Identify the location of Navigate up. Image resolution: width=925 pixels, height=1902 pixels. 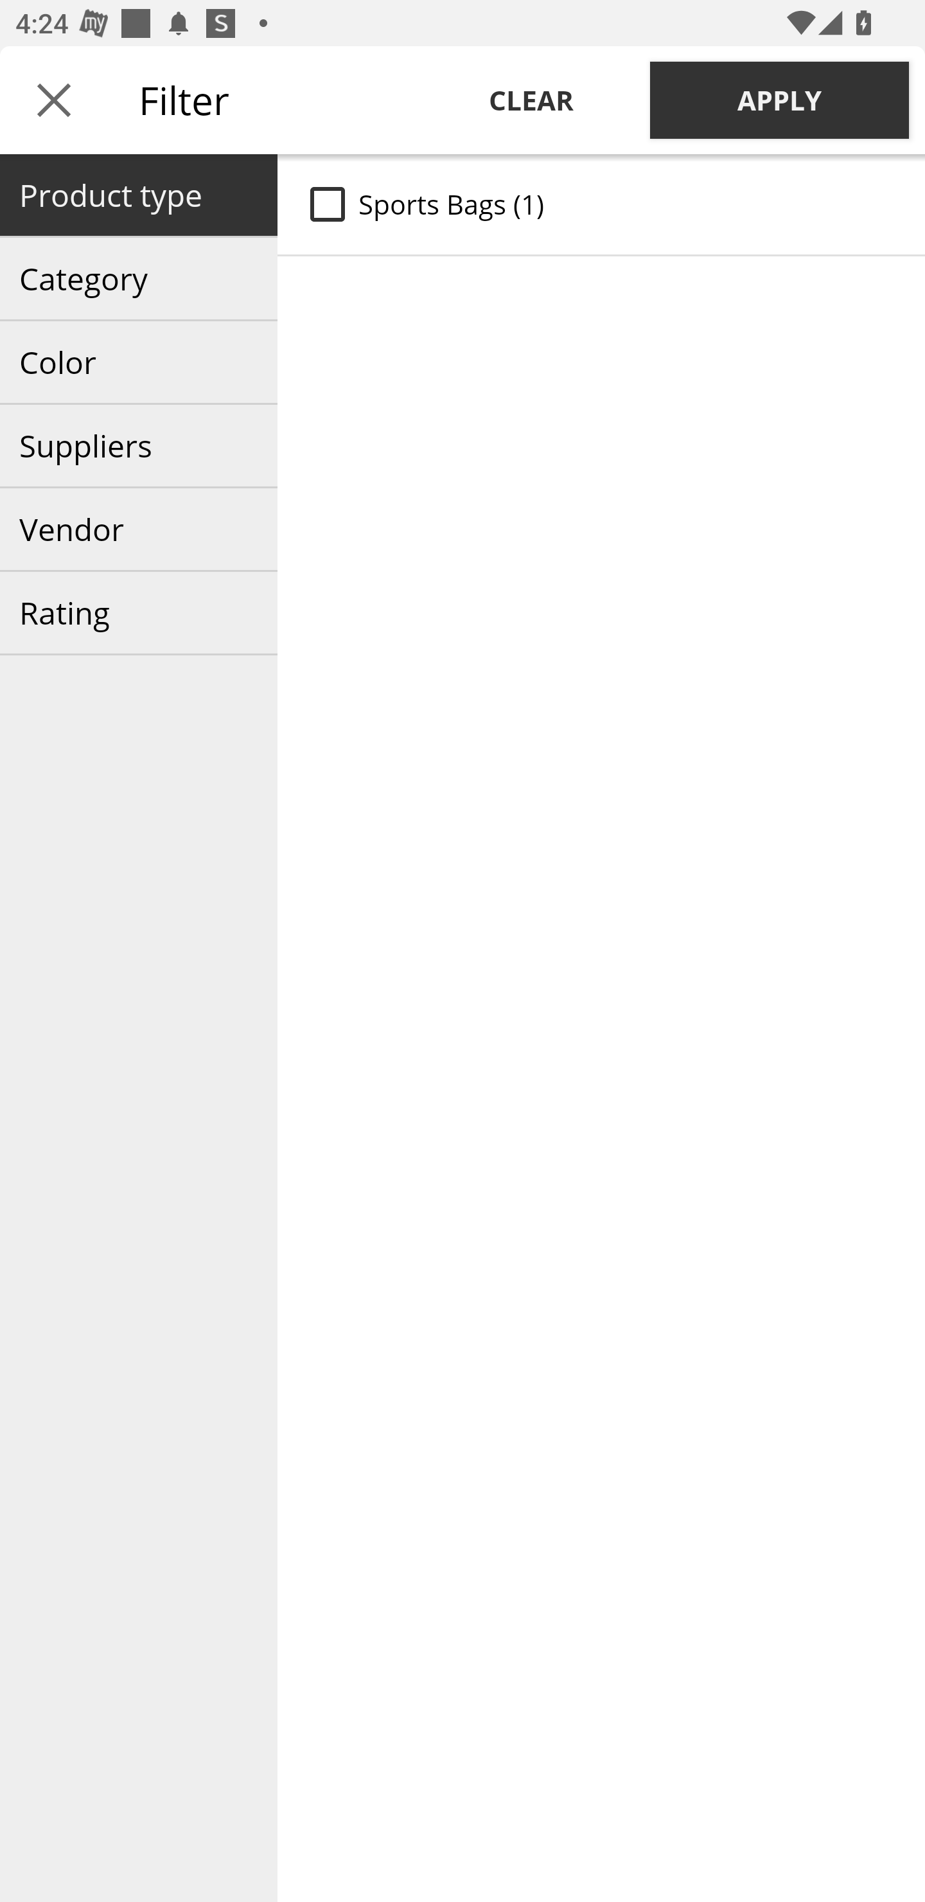
(54, 100).